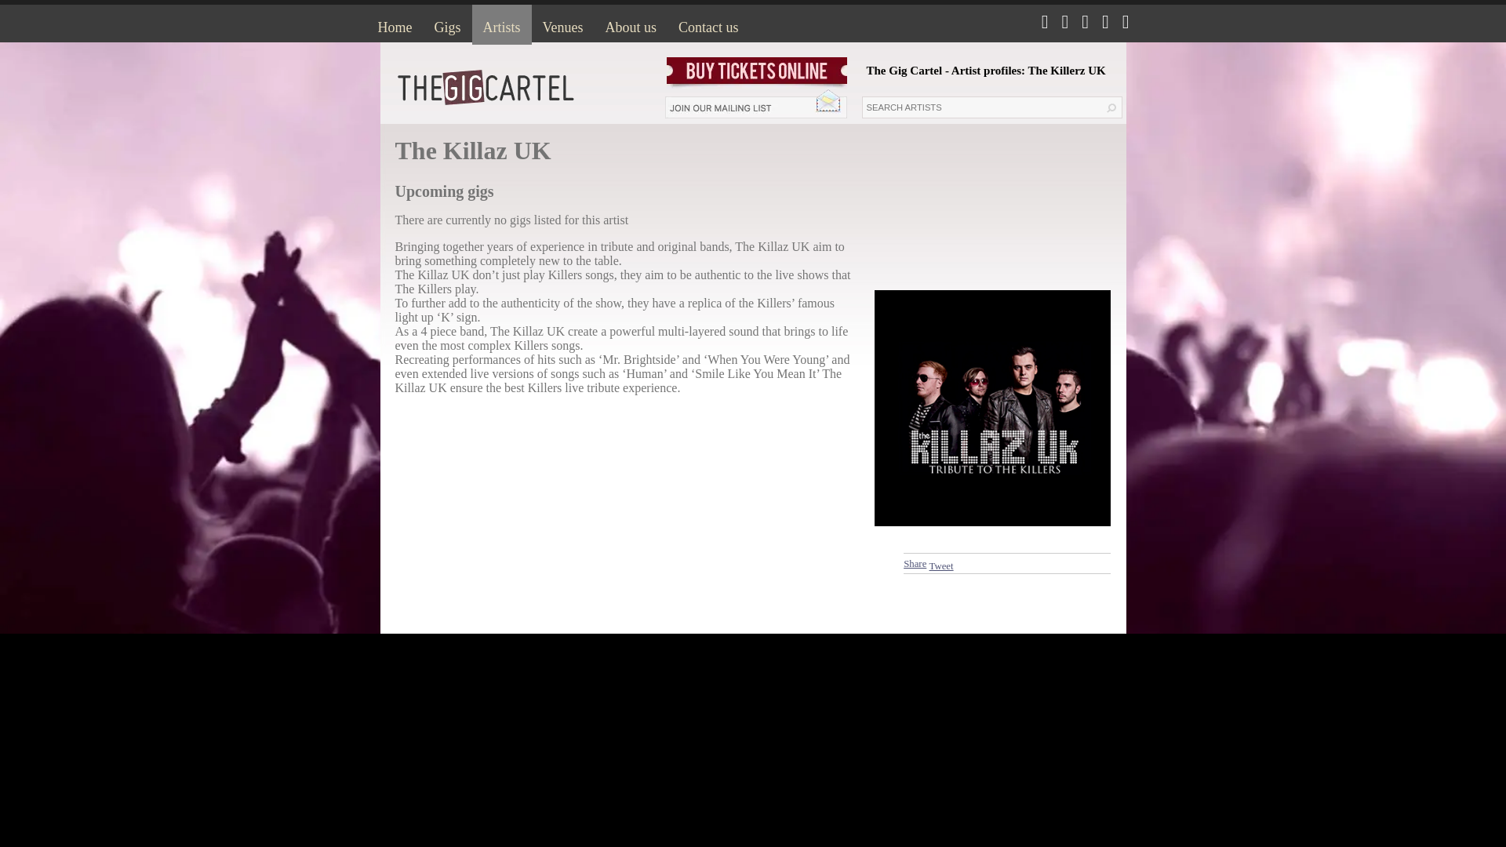 The width and height of the screenshot is (1506, 847). I want to click on Artists, so click(502, 25).